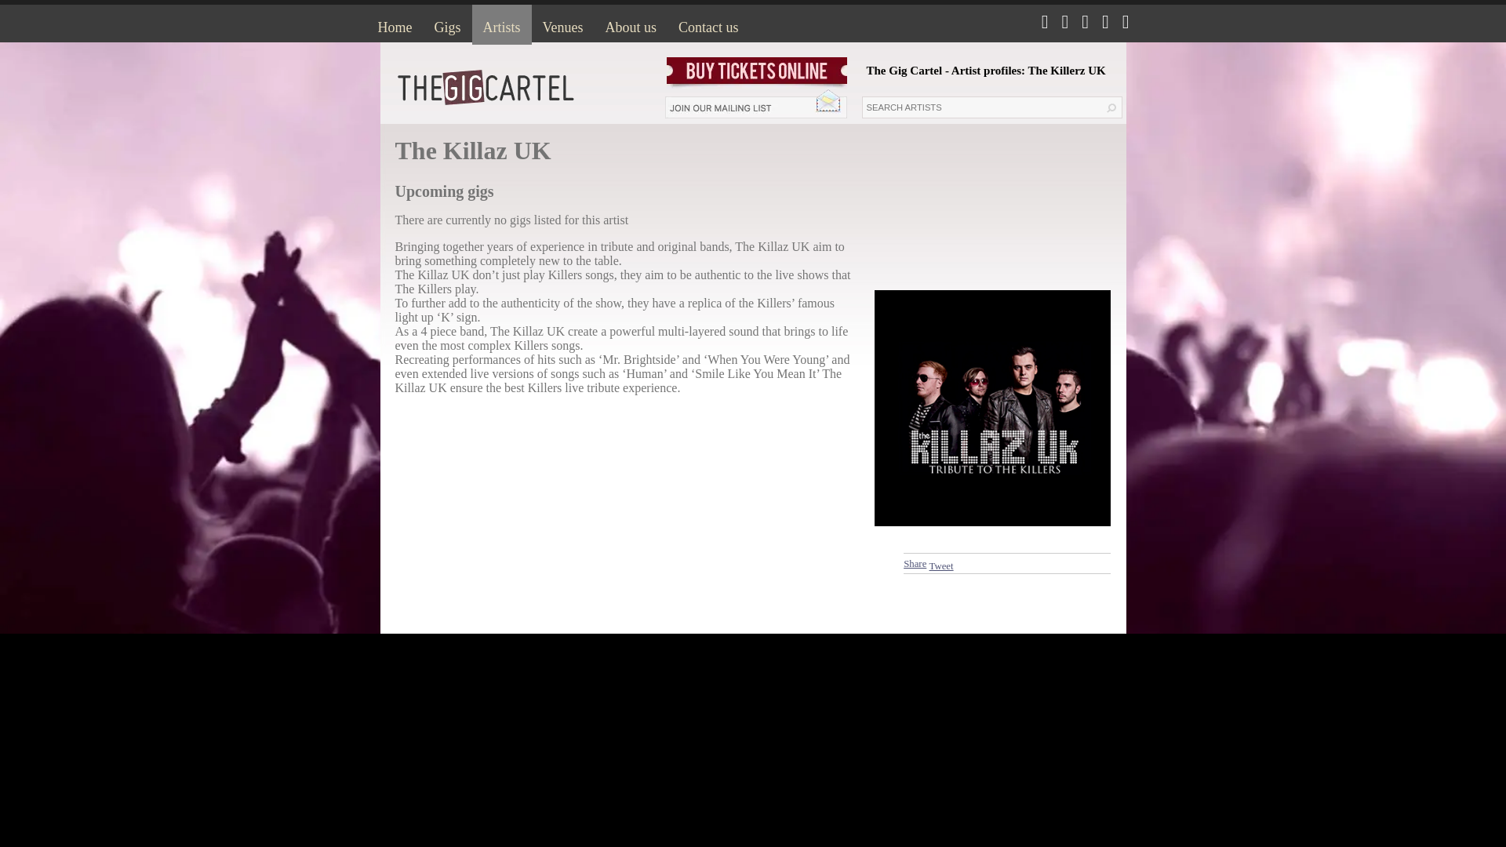 The width and height of the screenshot is (1506, 847). I want to click on Artists, so click(502, 25).